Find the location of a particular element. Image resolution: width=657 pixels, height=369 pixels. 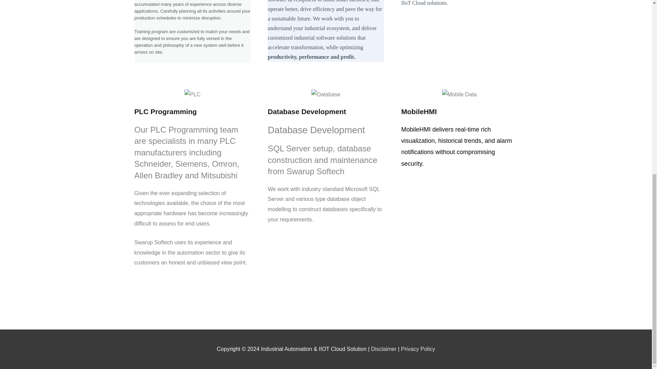

Mobile Application is located at coordinates (459, 94).